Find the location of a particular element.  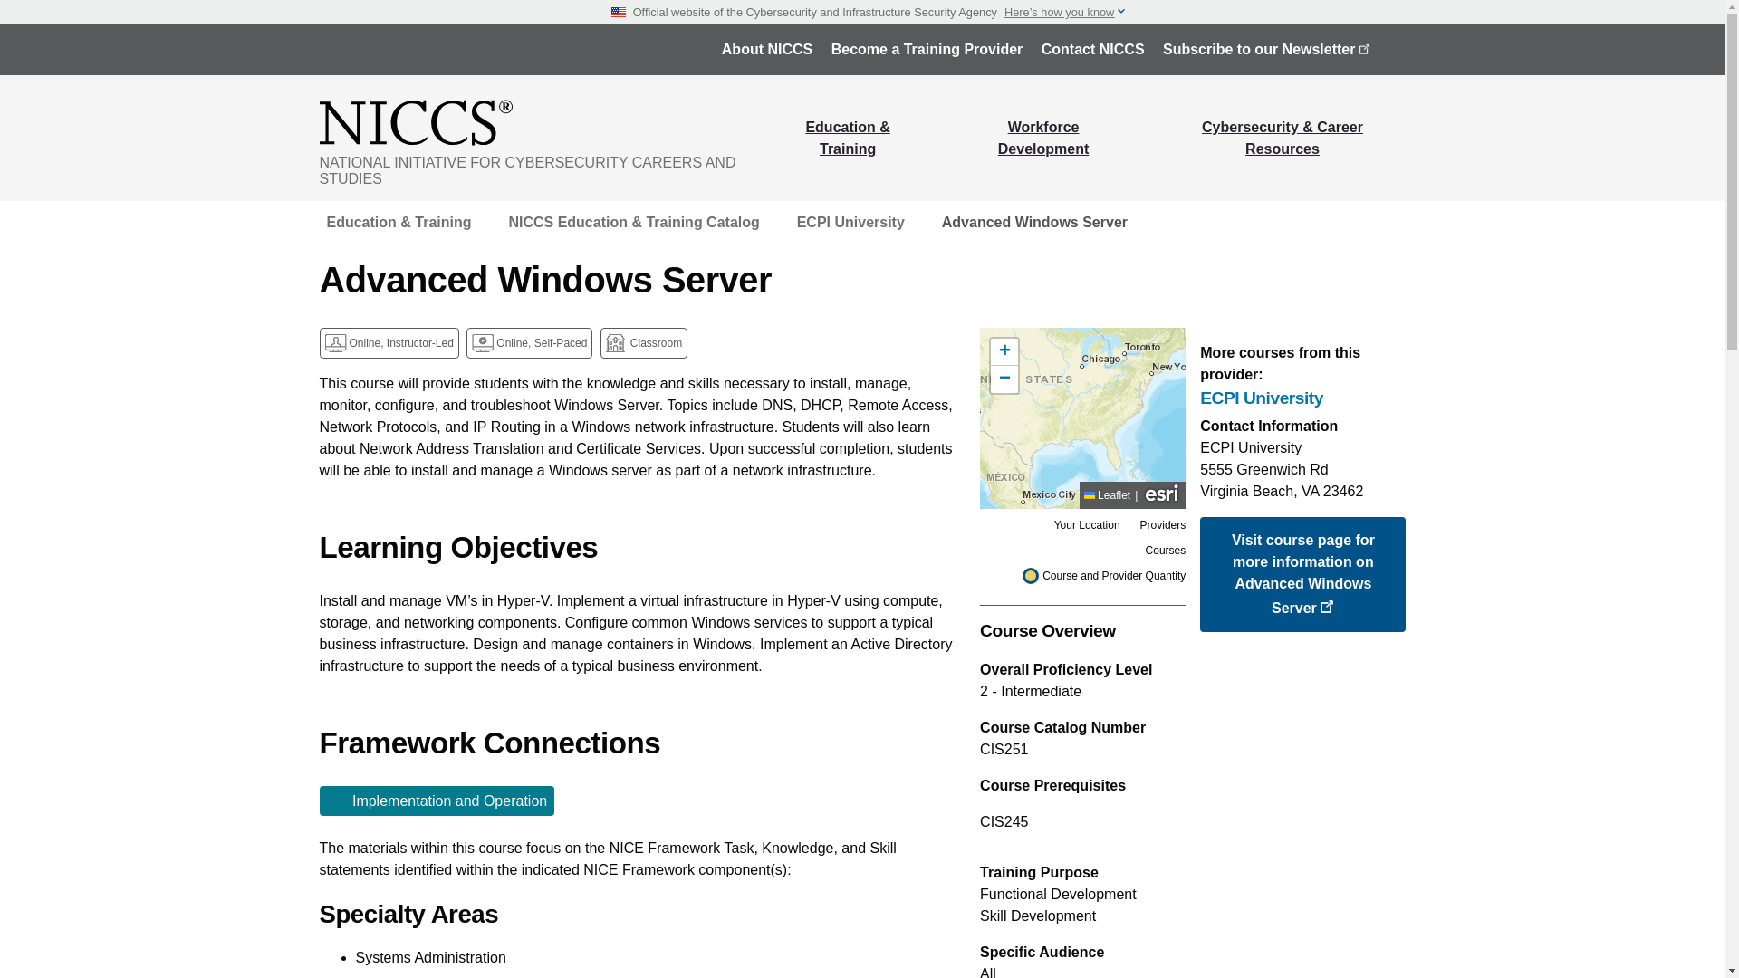

Zoom out is located at coordinates (1004, 379).